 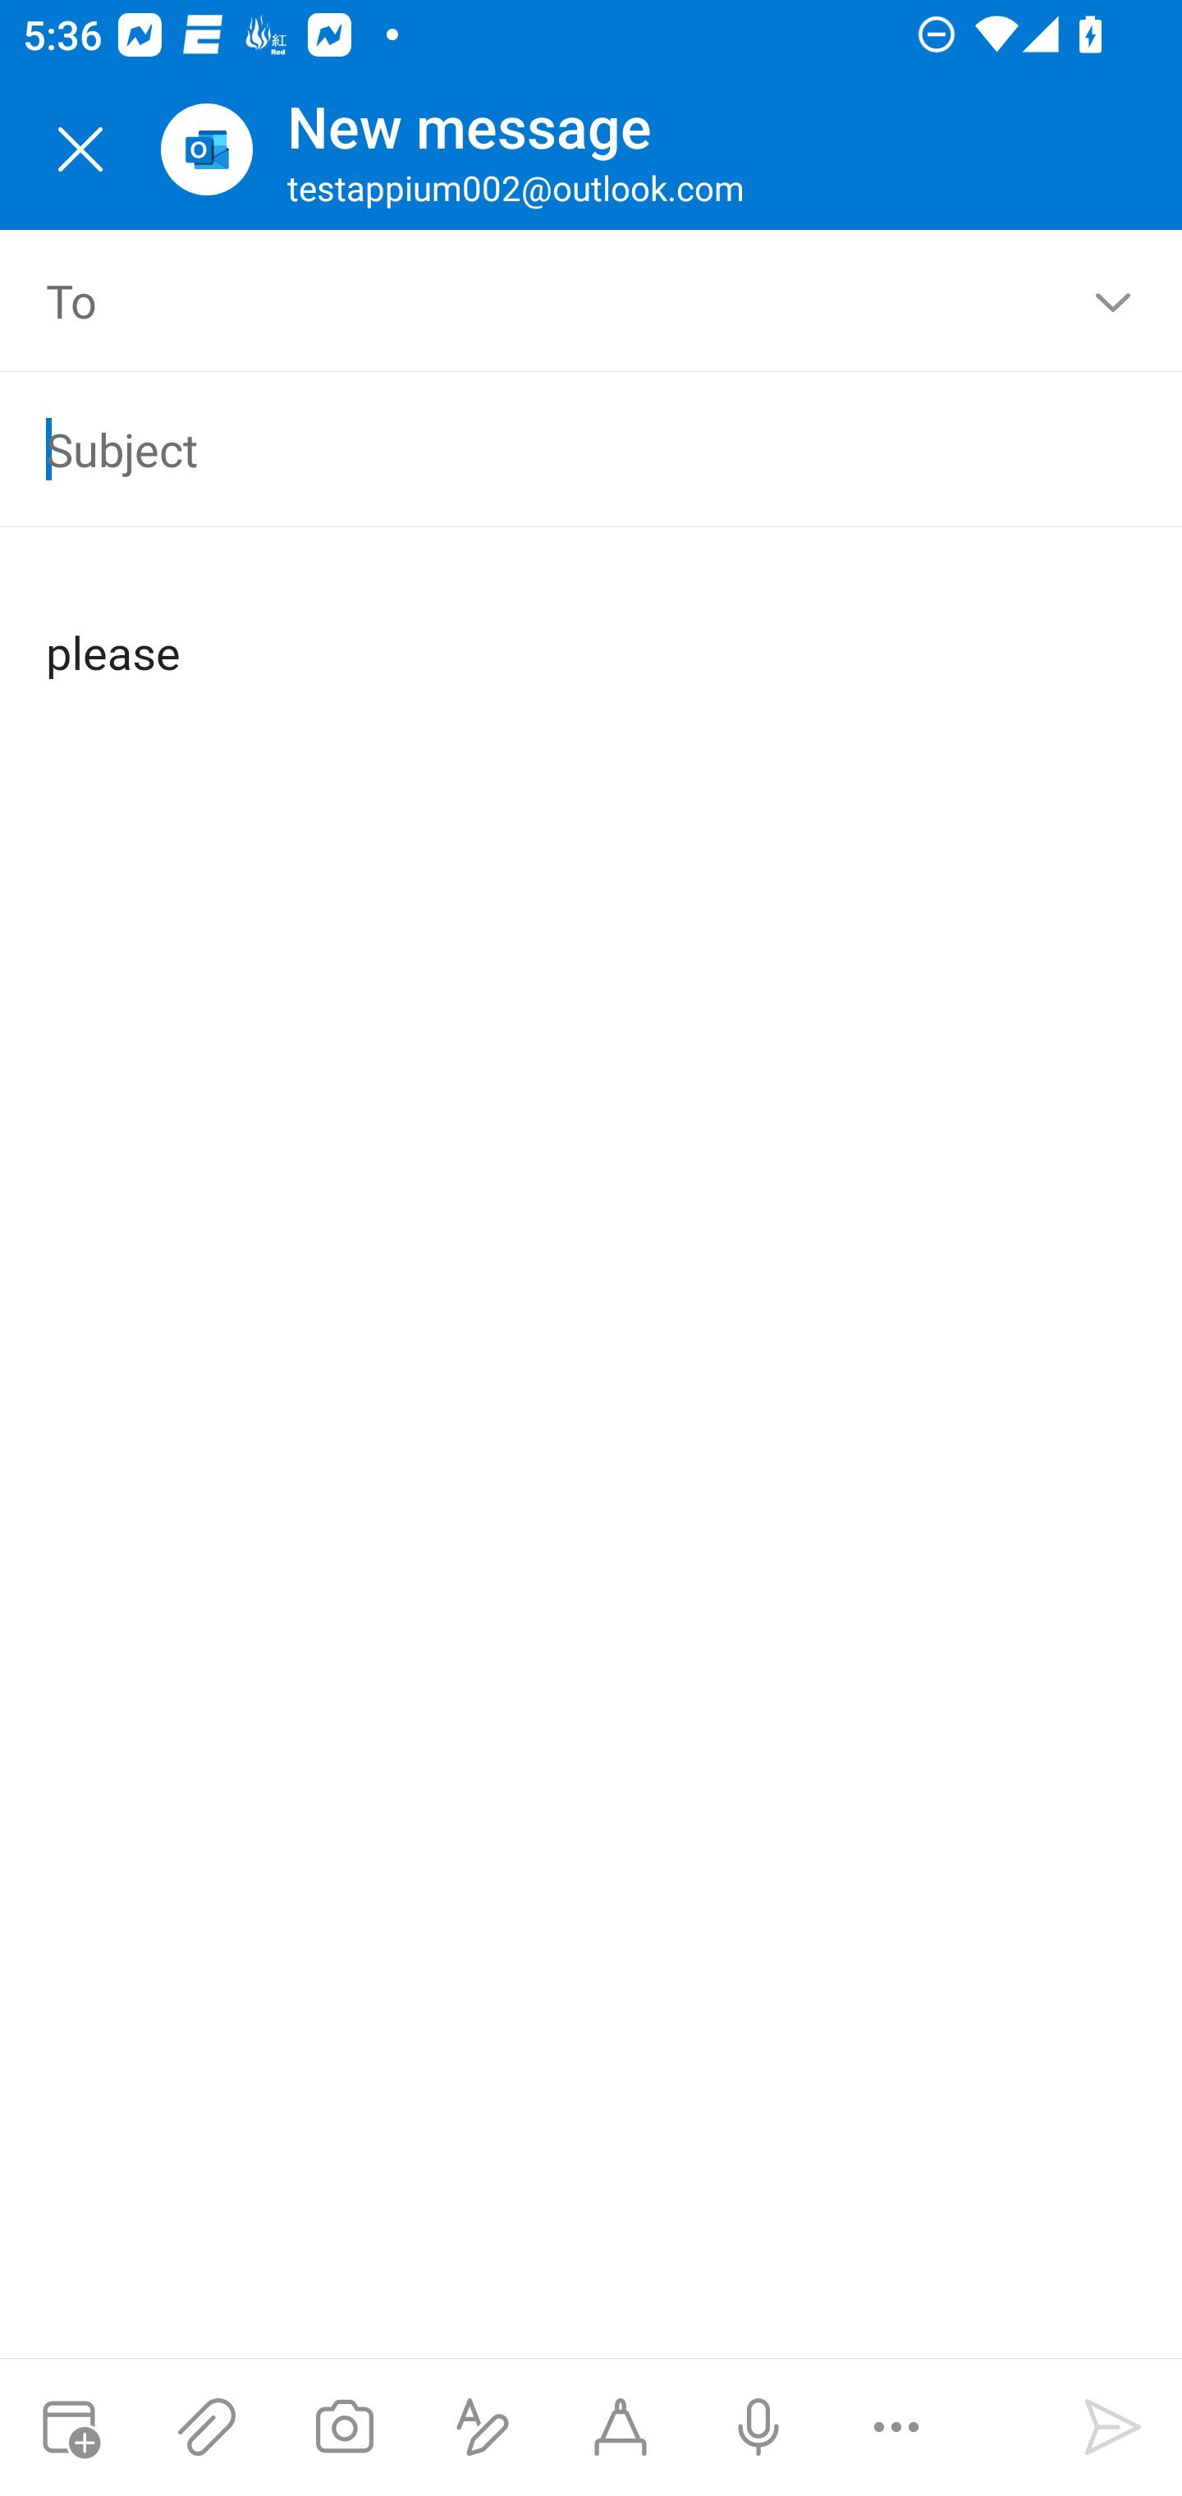 What do you see at coordinates (80, 149) in the screenshot?
I see `Close` at bounding box center [80, 149].